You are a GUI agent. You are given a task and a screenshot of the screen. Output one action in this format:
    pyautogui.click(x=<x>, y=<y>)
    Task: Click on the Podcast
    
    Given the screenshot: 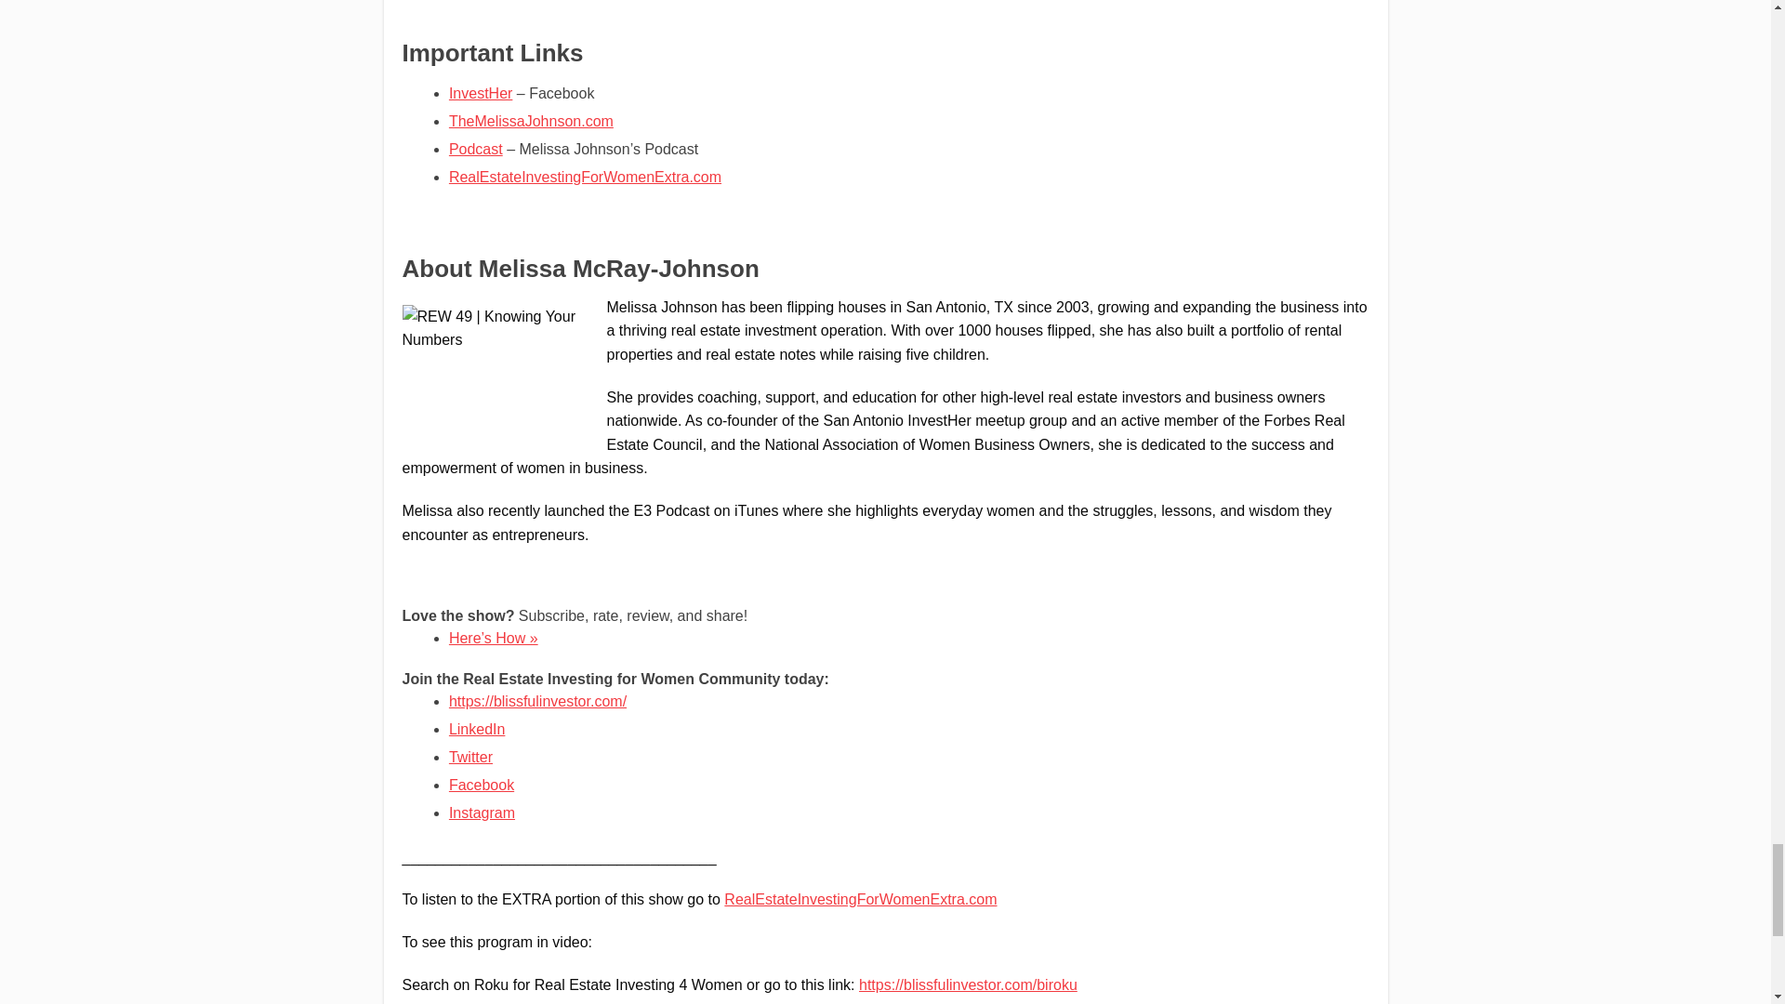 What is the action you would take?
    pyautogui.click(x=476, y=149)
    